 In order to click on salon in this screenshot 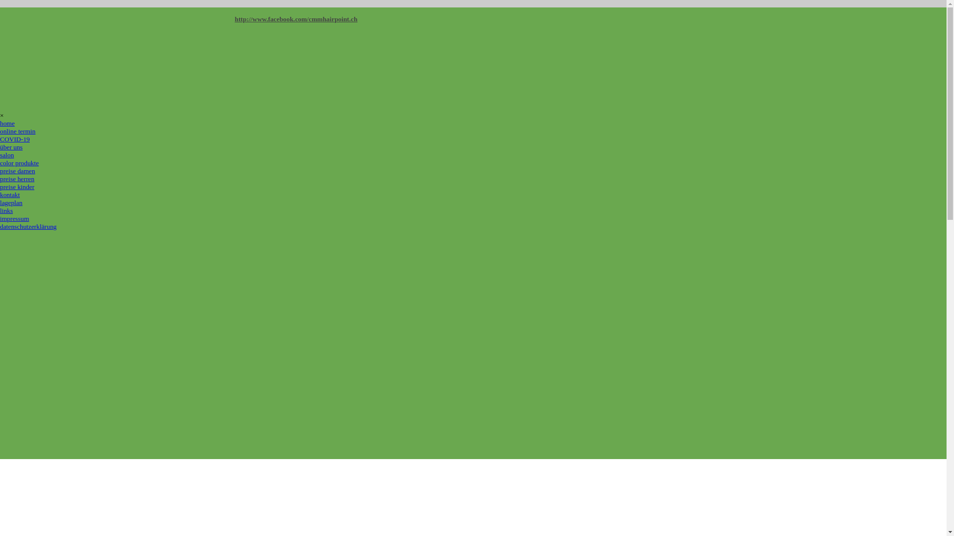, I will do `click(7, 155)`.